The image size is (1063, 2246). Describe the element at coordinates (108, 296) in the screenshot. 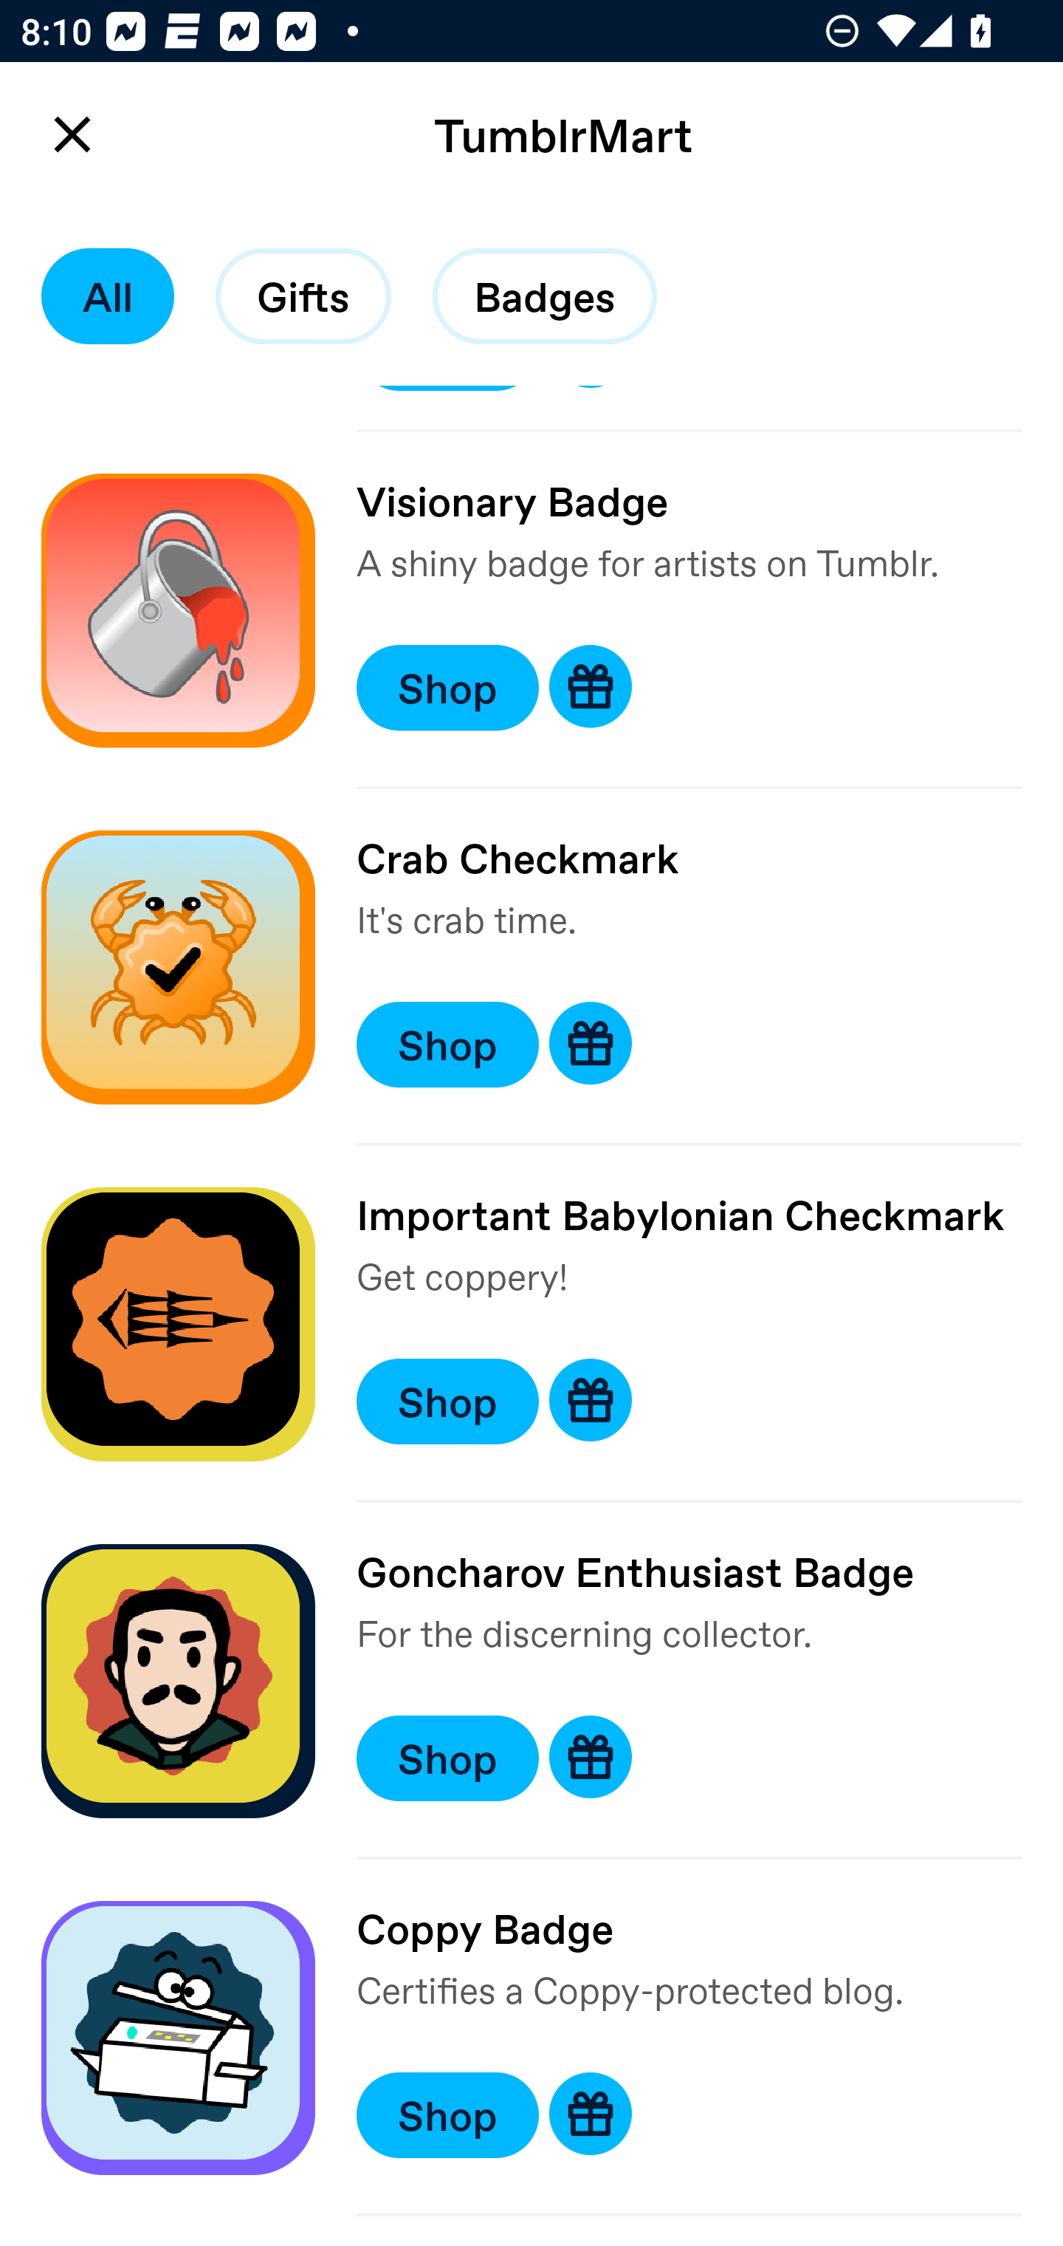

I see `All` at that location.